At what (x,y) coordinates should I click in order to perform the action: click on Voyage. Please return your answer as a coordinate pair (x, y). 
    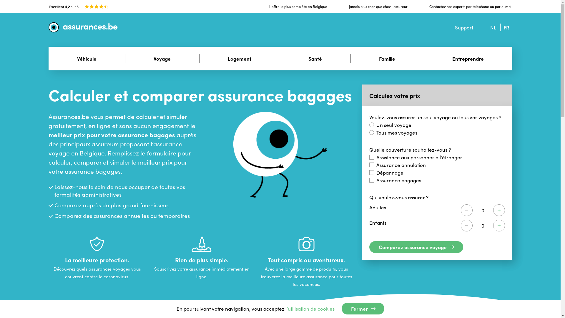
    Looking at the image, I should click on (162, 59).